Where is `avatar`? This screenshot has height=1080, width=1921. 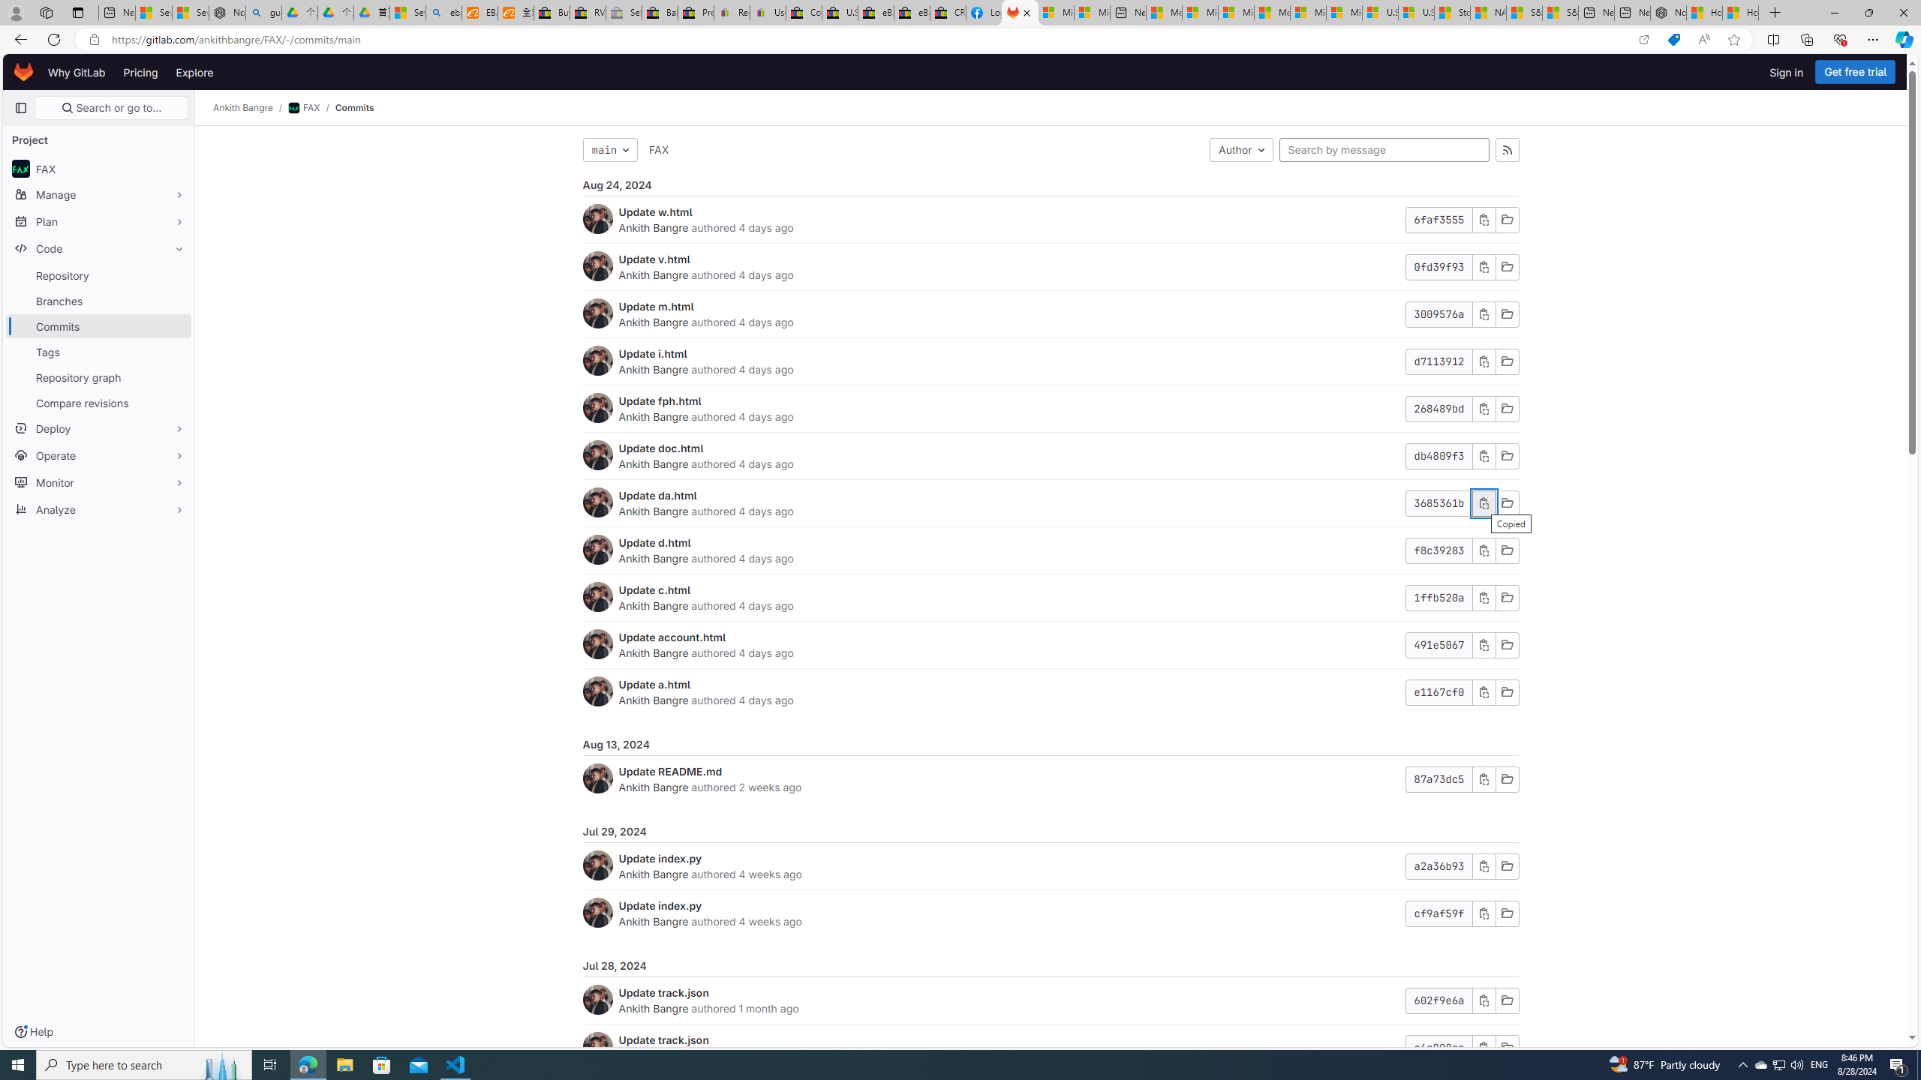 avatar is located at coordinates (21, 169).